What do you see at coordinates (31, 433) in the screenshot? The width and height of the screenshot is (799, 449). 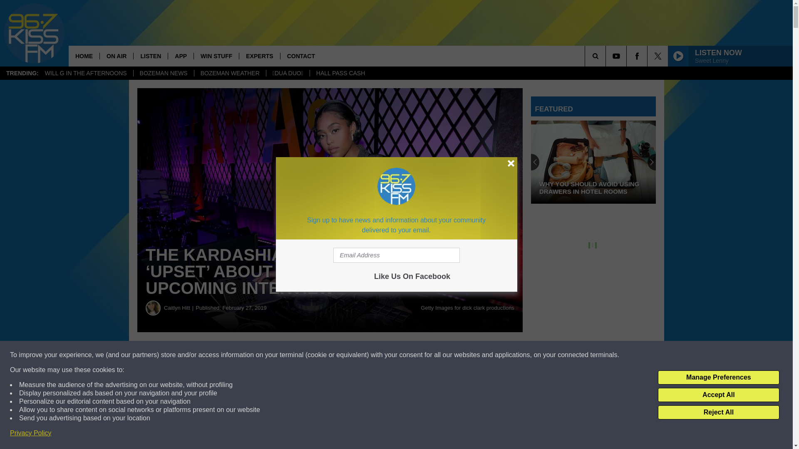 I see `Privacy Policy` at bounding box center [31, 433].